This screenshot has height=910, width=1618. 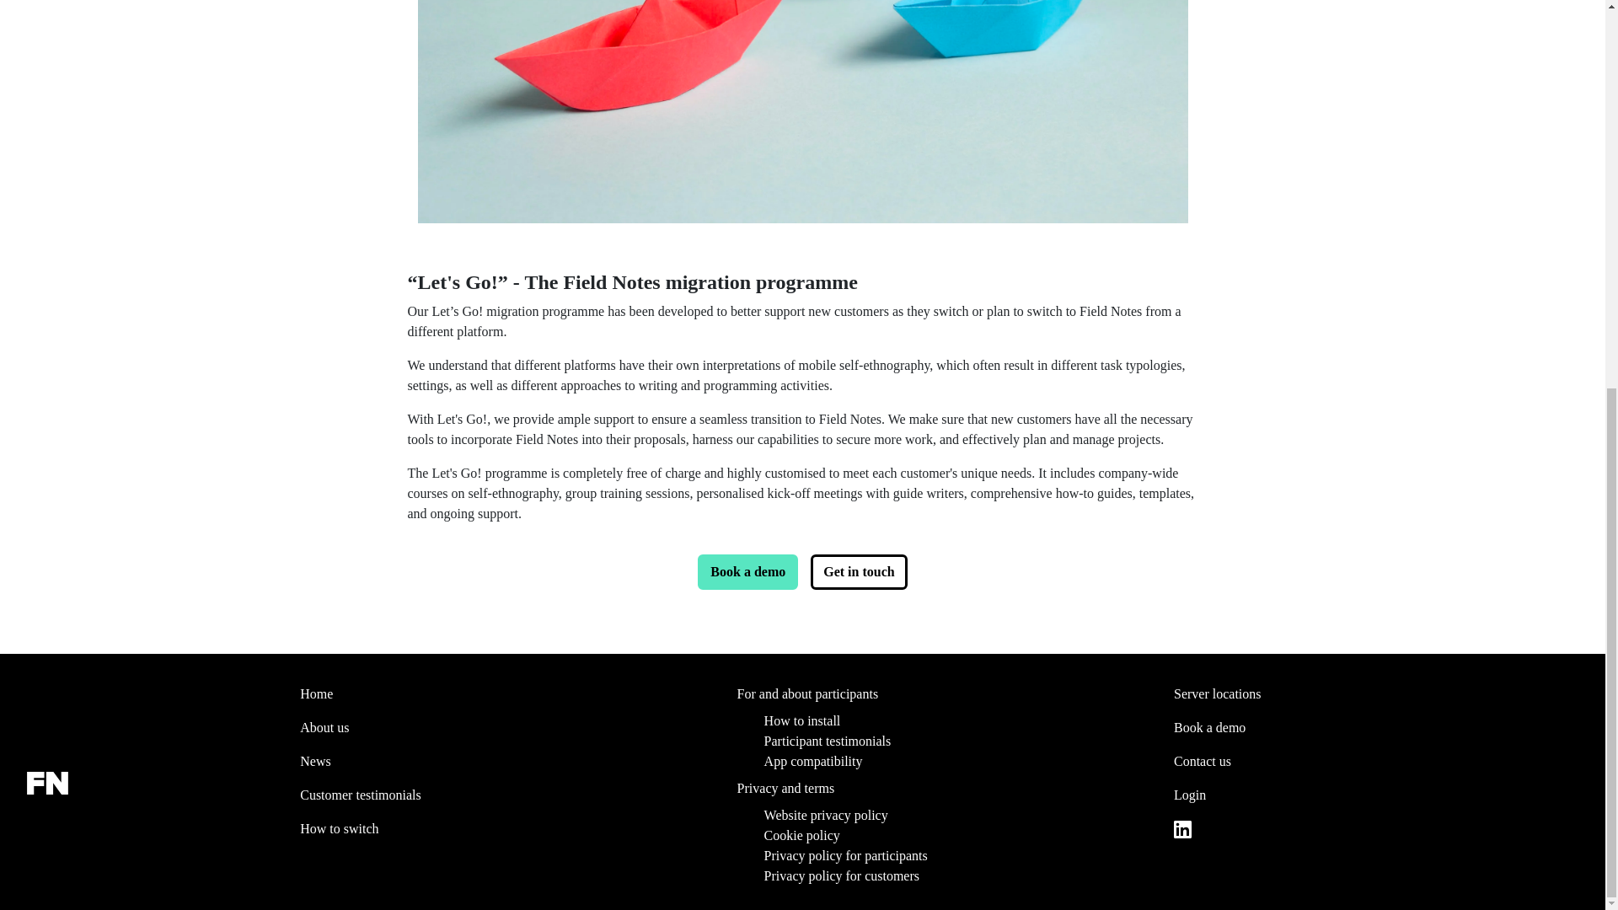 What do you see at coordinates (952, 836) in the screenshot?
I see `Cookie policy` at bounding box center [952, 836].